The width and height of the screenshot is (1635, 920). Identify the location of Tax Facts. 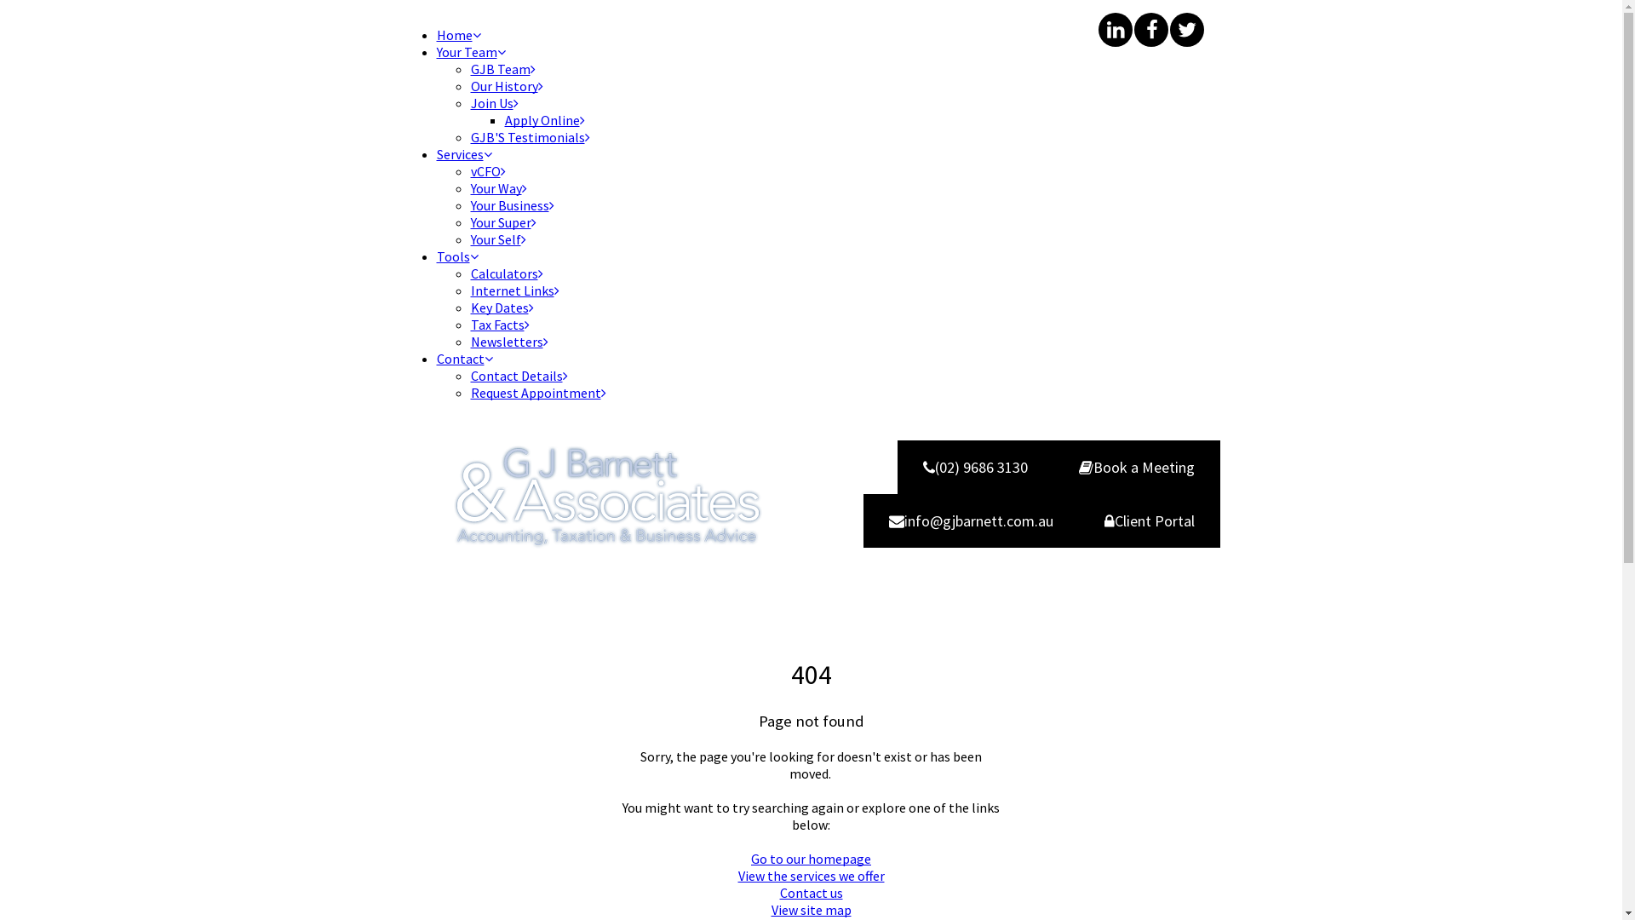
(499, 325).